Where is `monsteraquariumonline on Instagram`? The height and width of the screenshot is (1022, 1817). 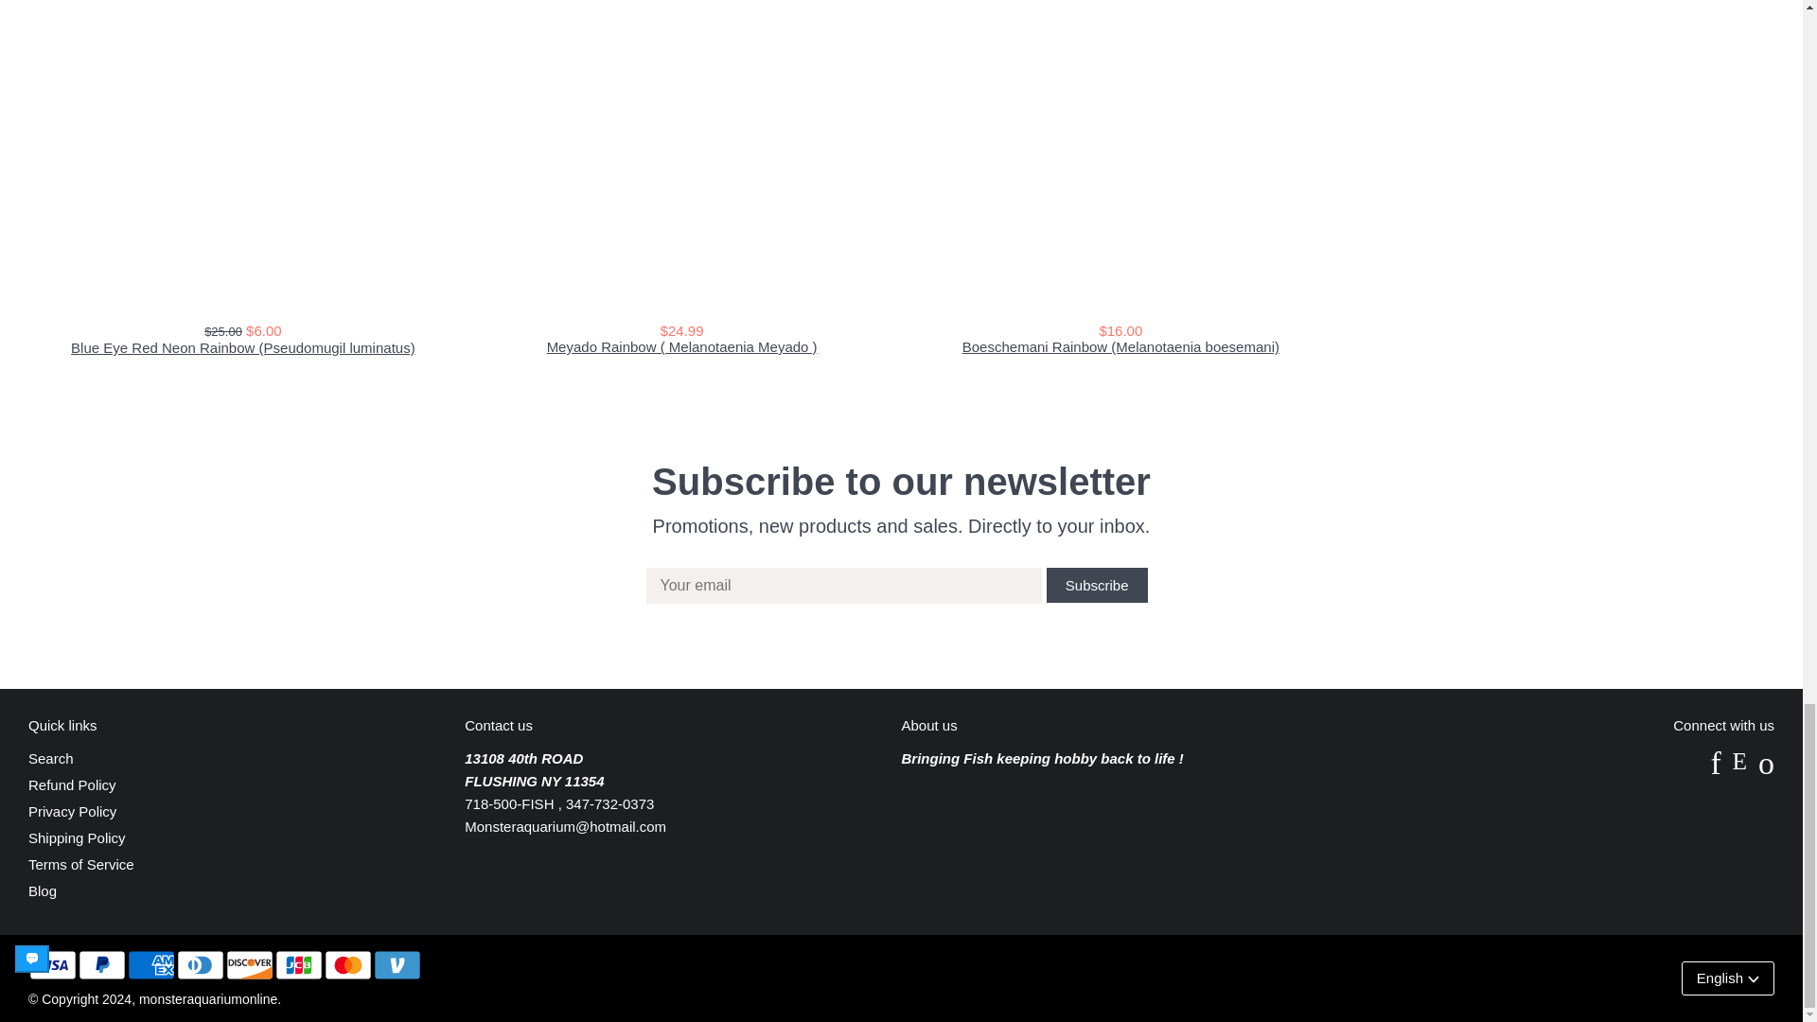 monsteraquariumonline on Instagram is located at coordinates (1739, 768).